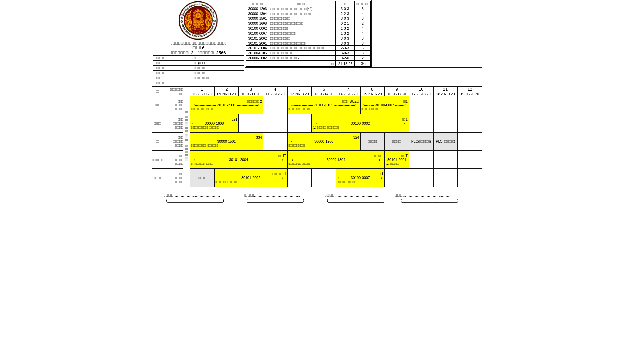 The width and height of the screenshot is (634, 356). Describe the element at coordinates (238, 160) in the screenshot. I see `30101-2004` at that location.